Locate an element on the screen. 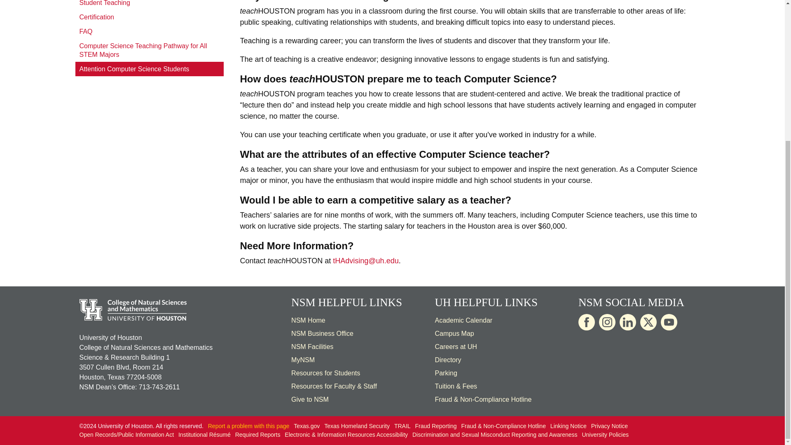 The image size is (791, 445). University of Houston is located at coordinates (380, 260).